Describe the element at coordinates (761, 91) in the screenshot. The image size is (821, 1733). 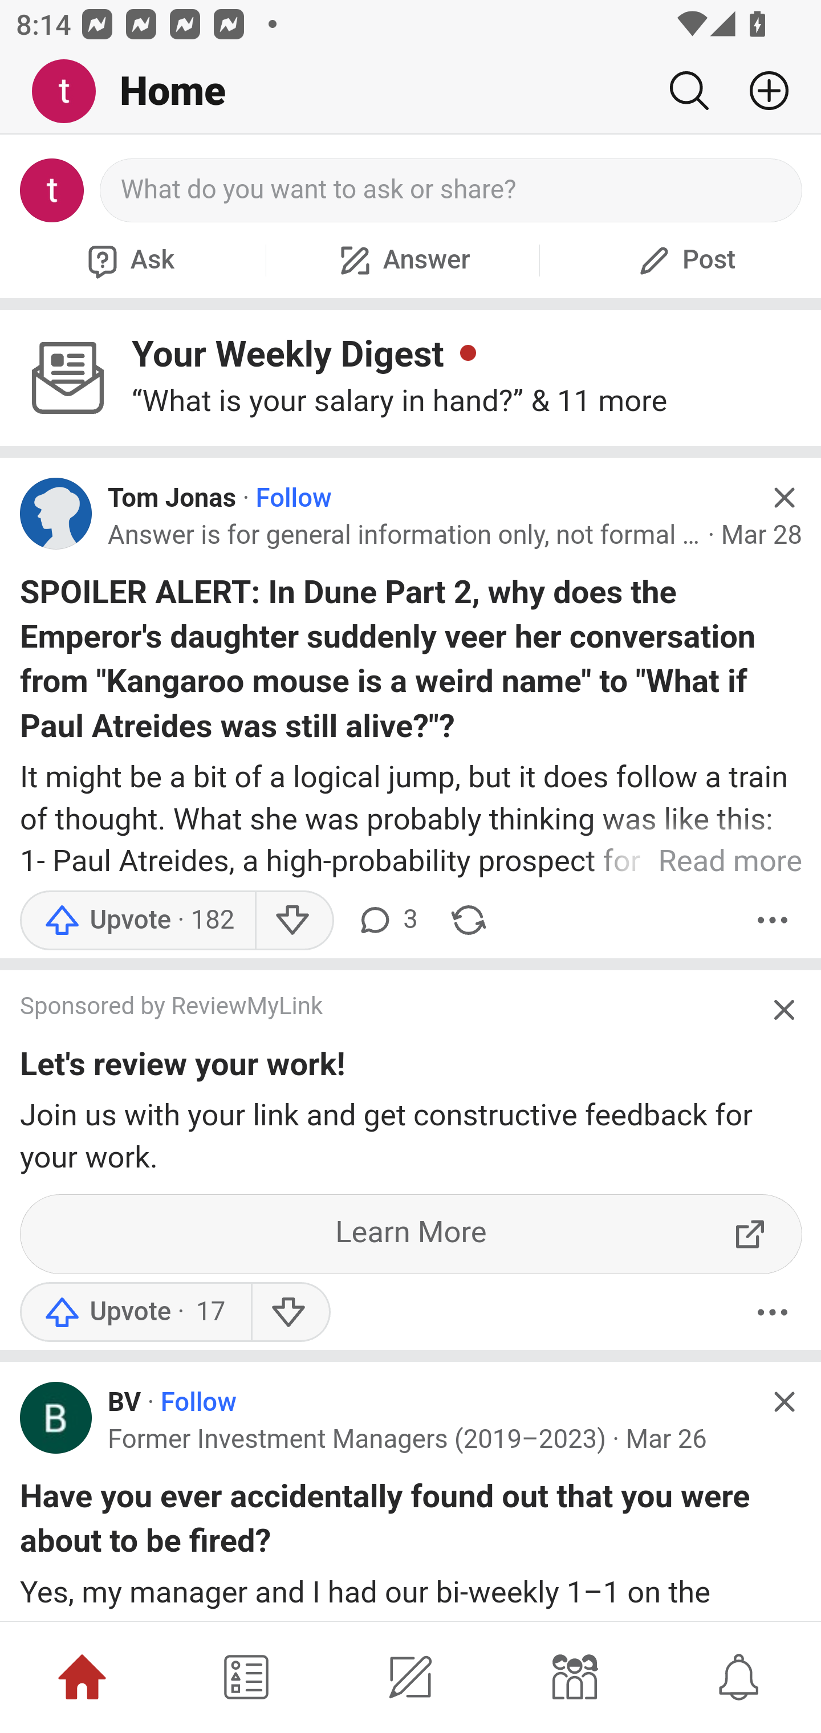
I see `Add` at that location.